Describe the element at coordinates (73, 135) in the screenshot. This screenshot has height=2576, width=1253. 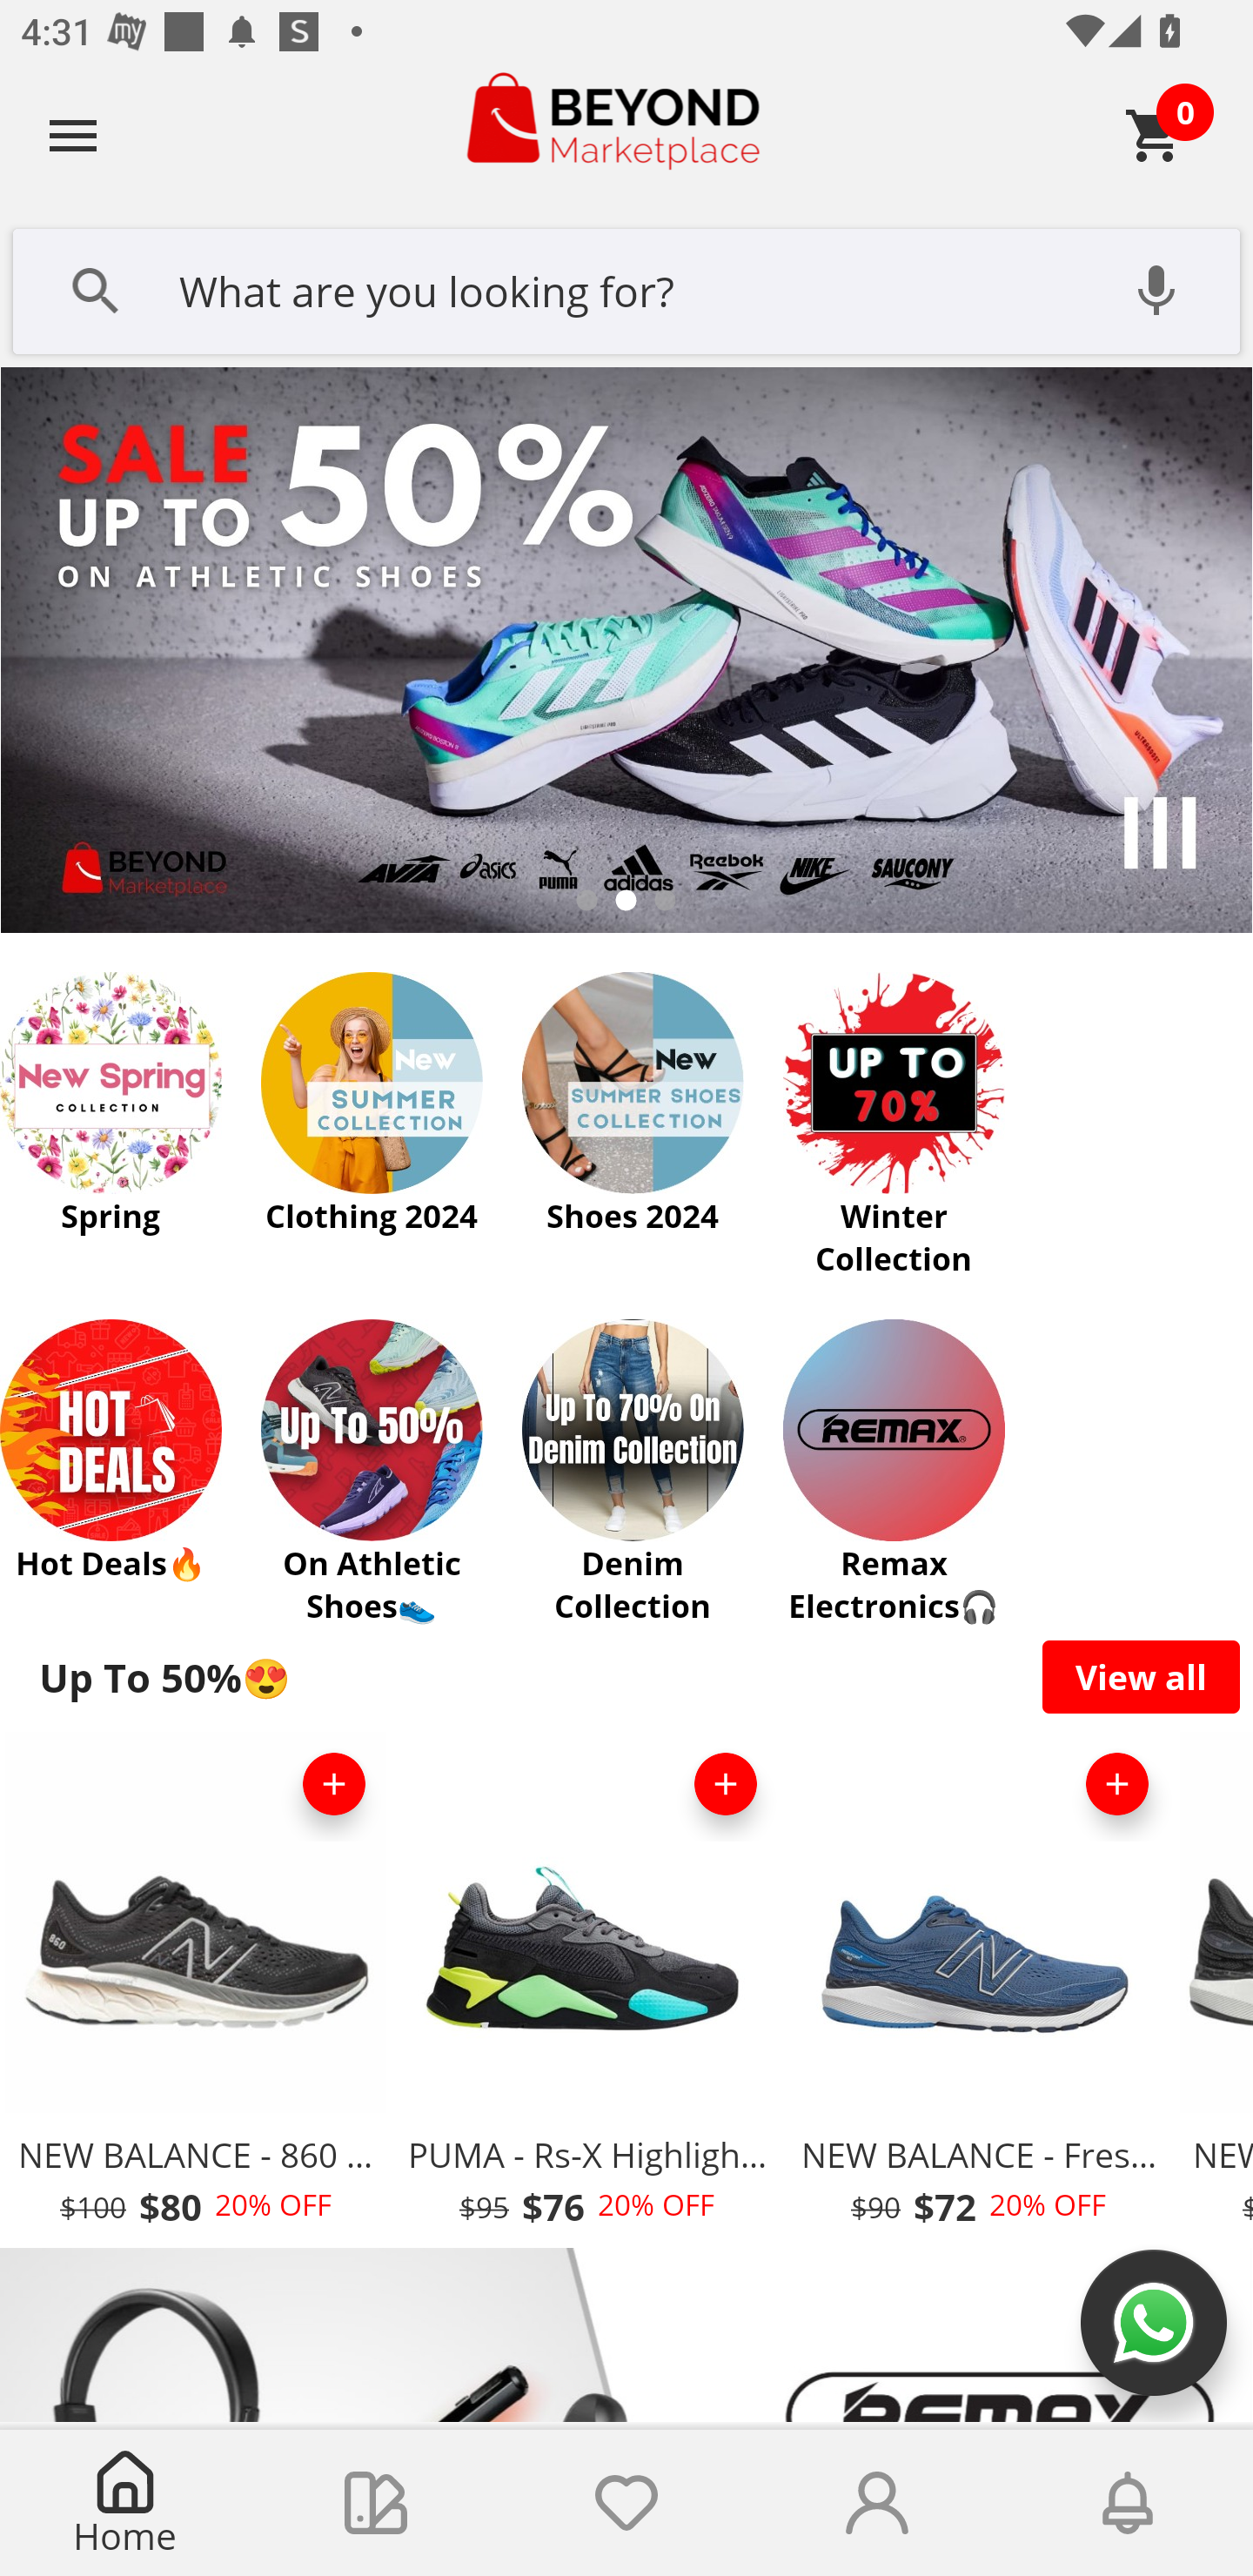
I see `Navigate up` at that location.